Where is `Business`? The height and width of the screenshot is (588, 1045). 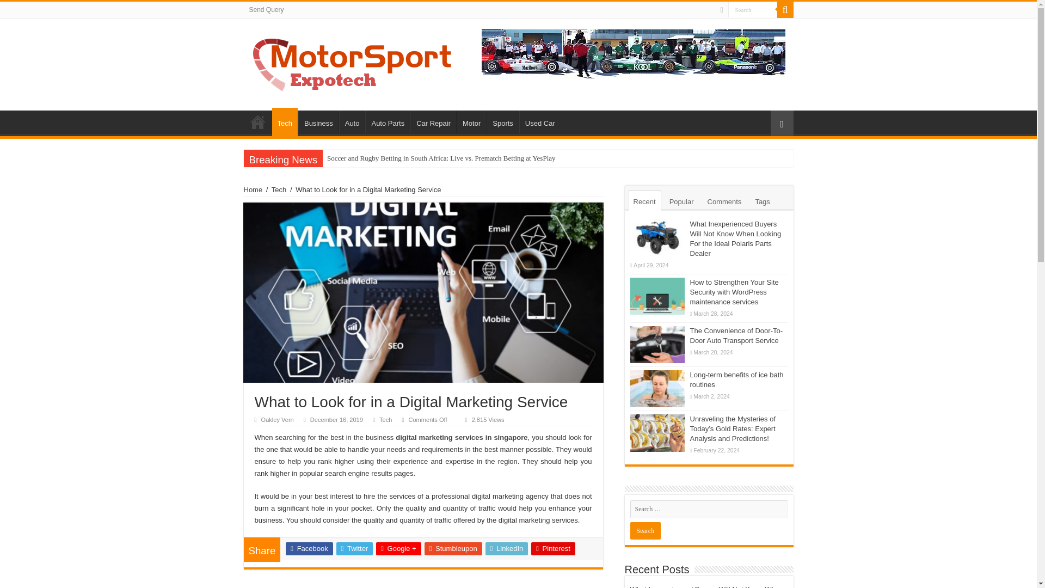 Business is located at coordinates (318, 122).